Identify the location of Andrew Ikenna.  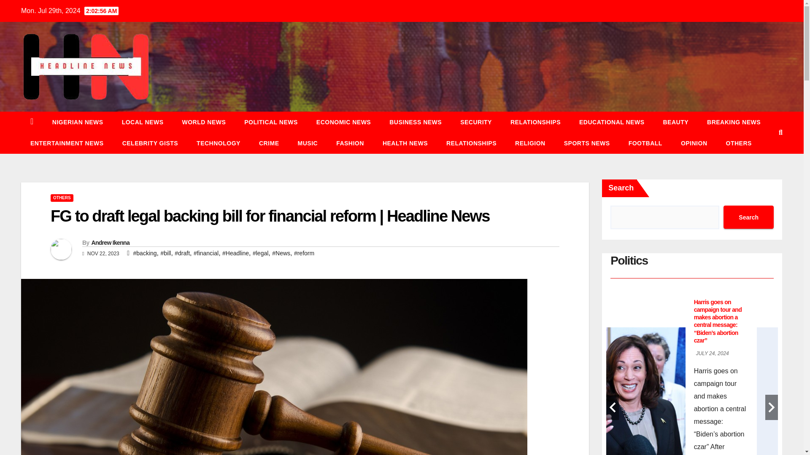
(110, 243).